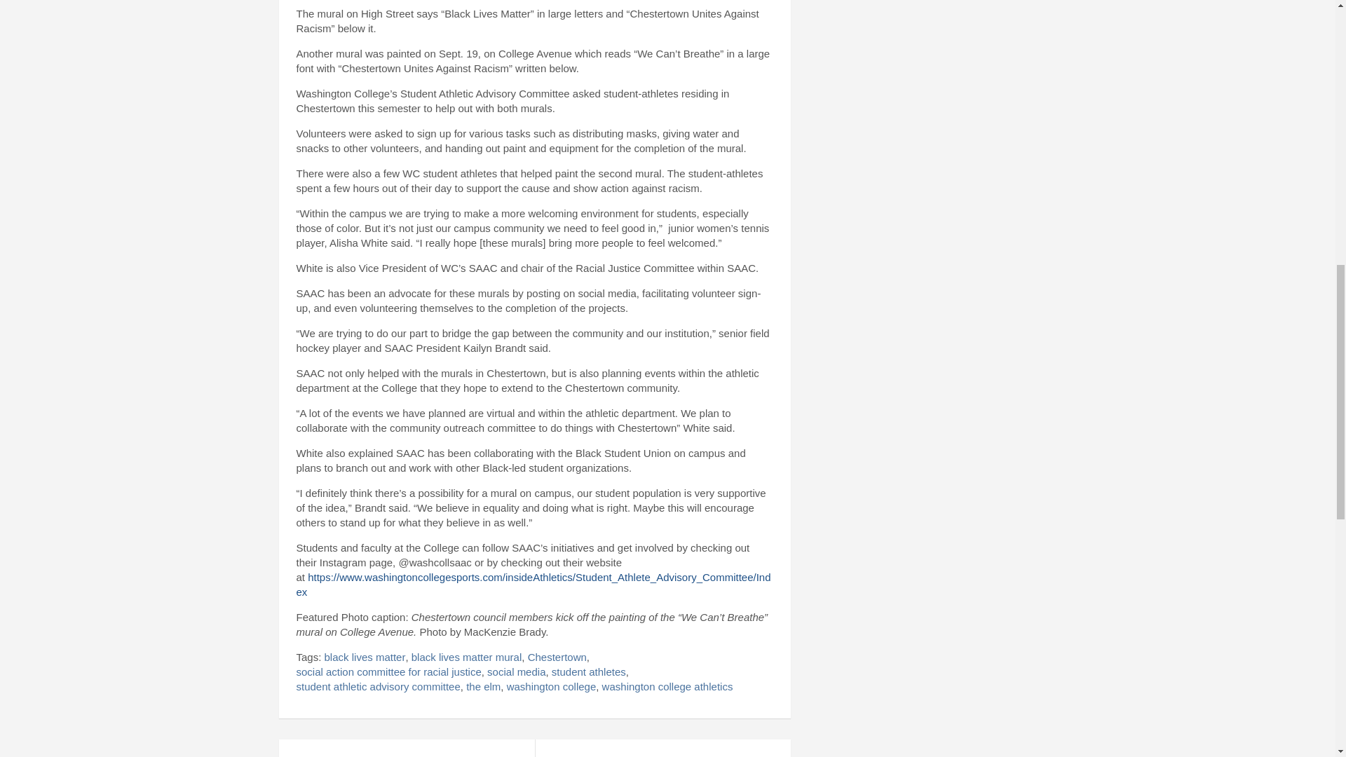  Describe the element at coordinates (589, 671) in the screenshot. I see `student athletes` at that location.